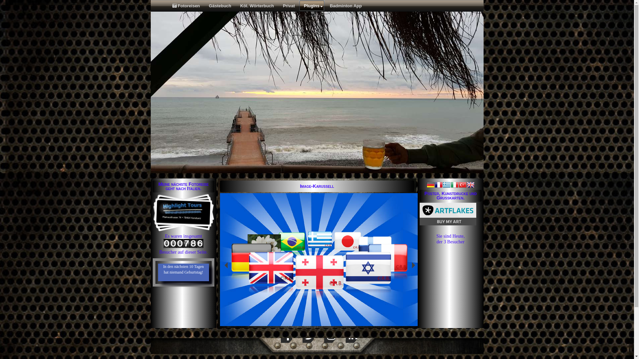  I want to click on Plugins, so click(312, 6).